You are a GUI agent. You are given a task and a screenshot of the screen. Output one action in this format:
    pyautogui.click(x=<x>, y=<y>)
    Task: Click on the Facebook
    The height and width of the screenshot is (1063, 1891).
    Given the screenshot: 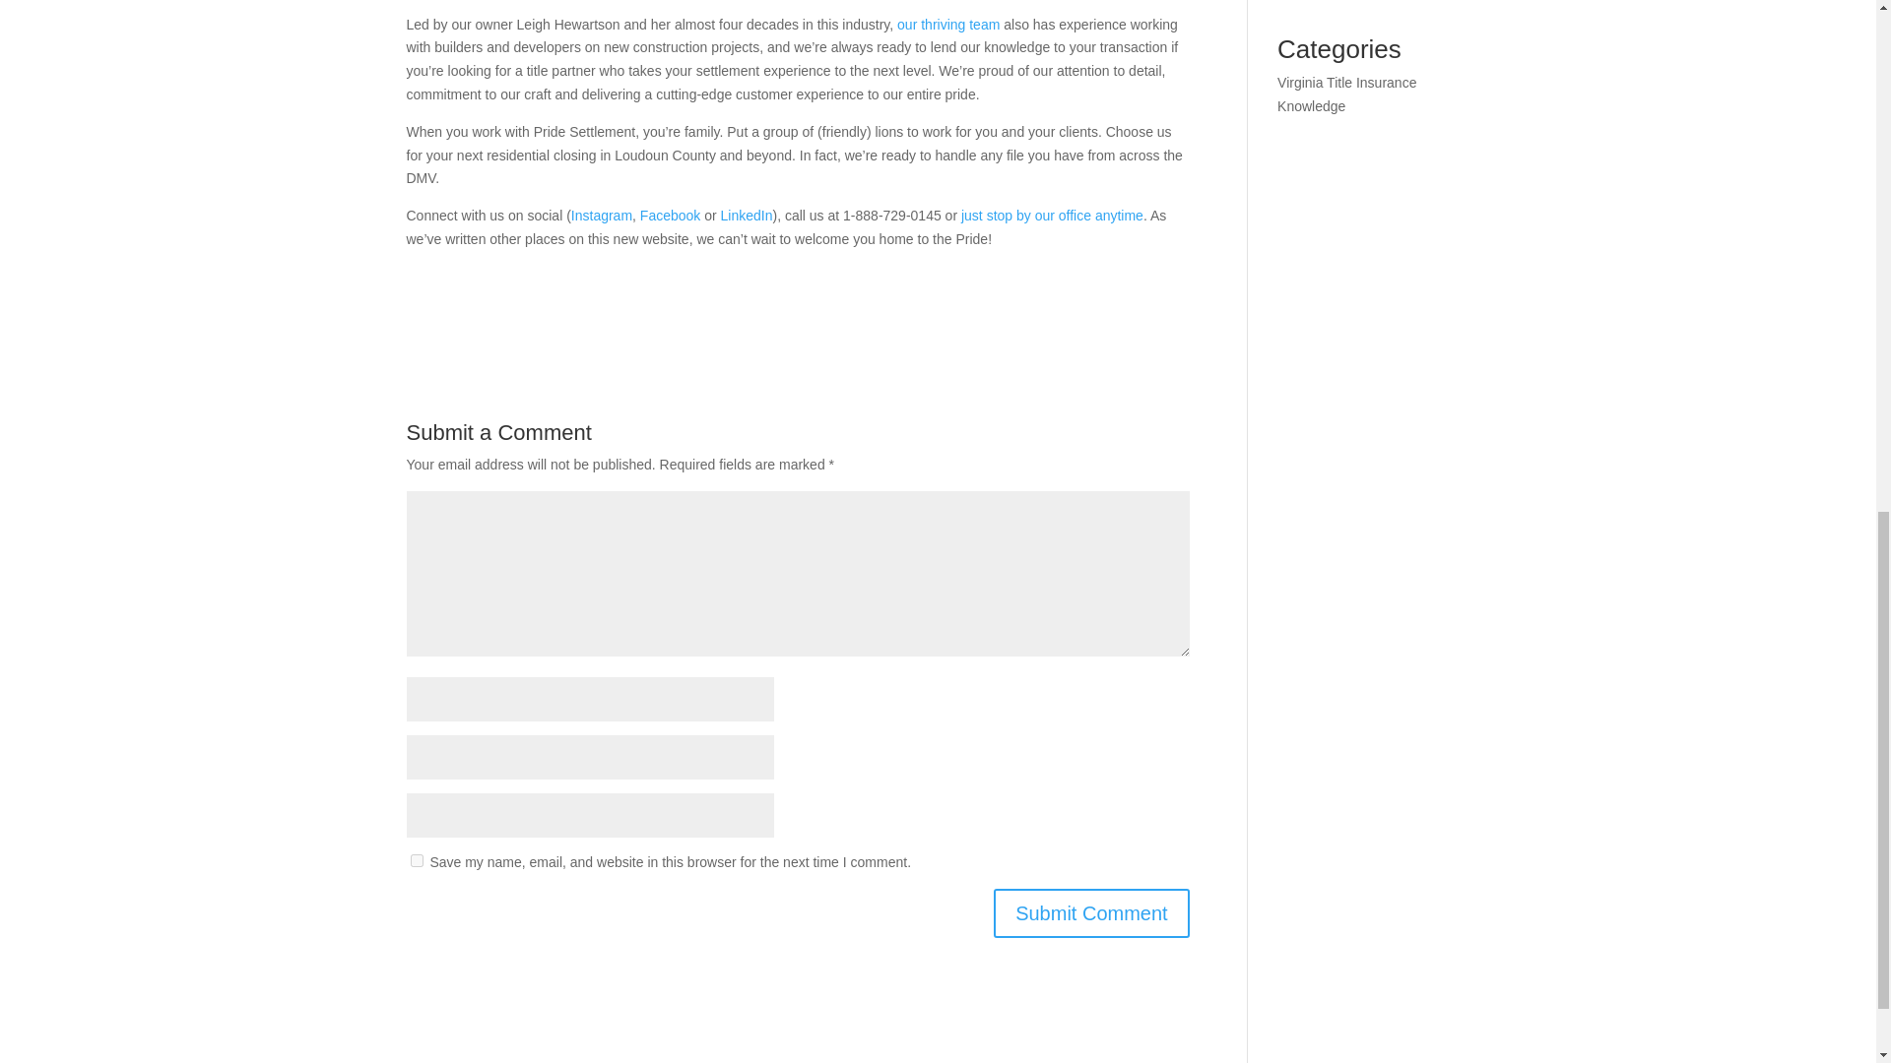 What is the action you would take?
    pyautogui.click(x=670, y=215)
    